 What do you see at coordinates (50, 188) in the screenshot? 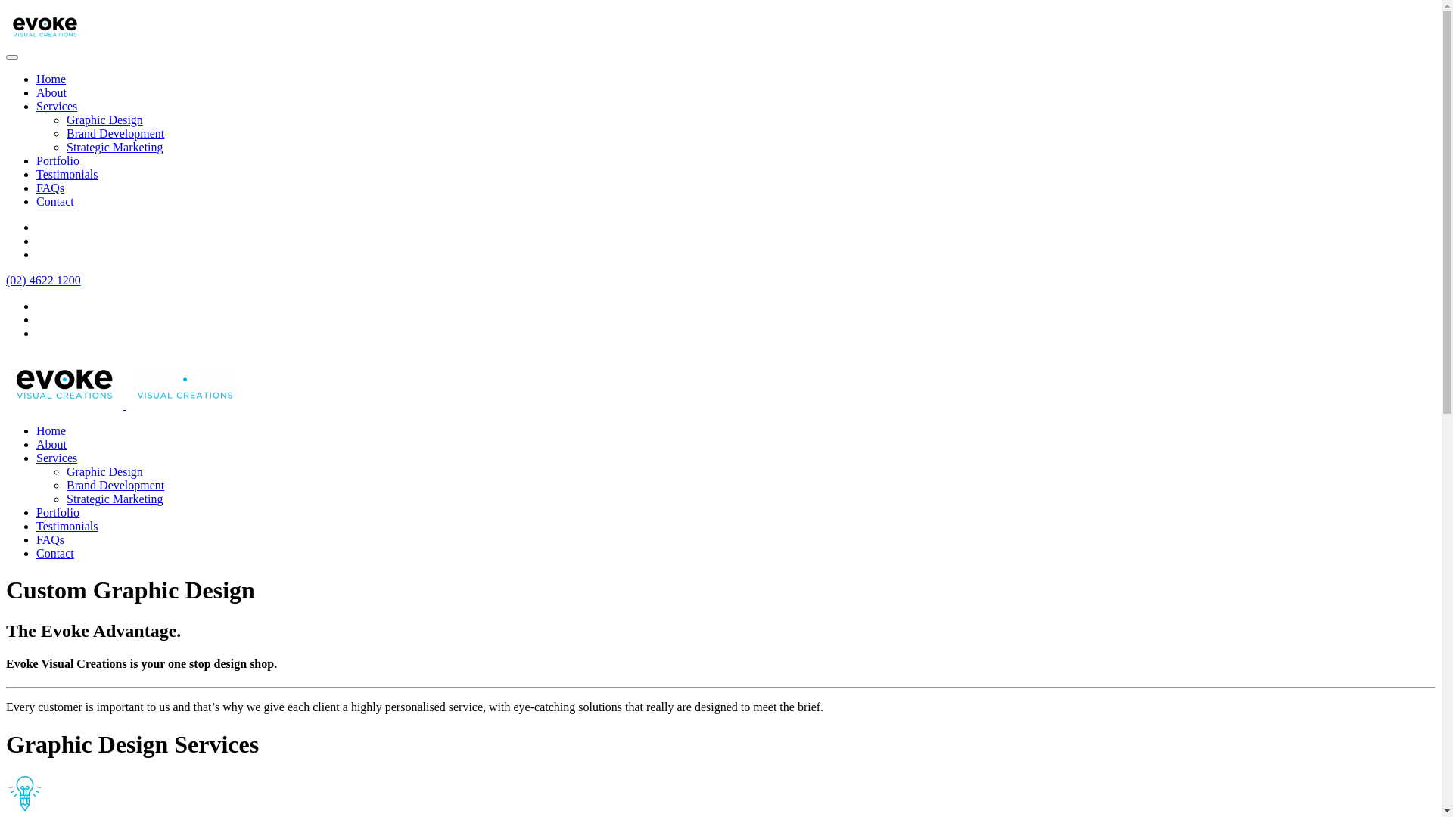
I see `FAQs` at bounding box center [50, 188].